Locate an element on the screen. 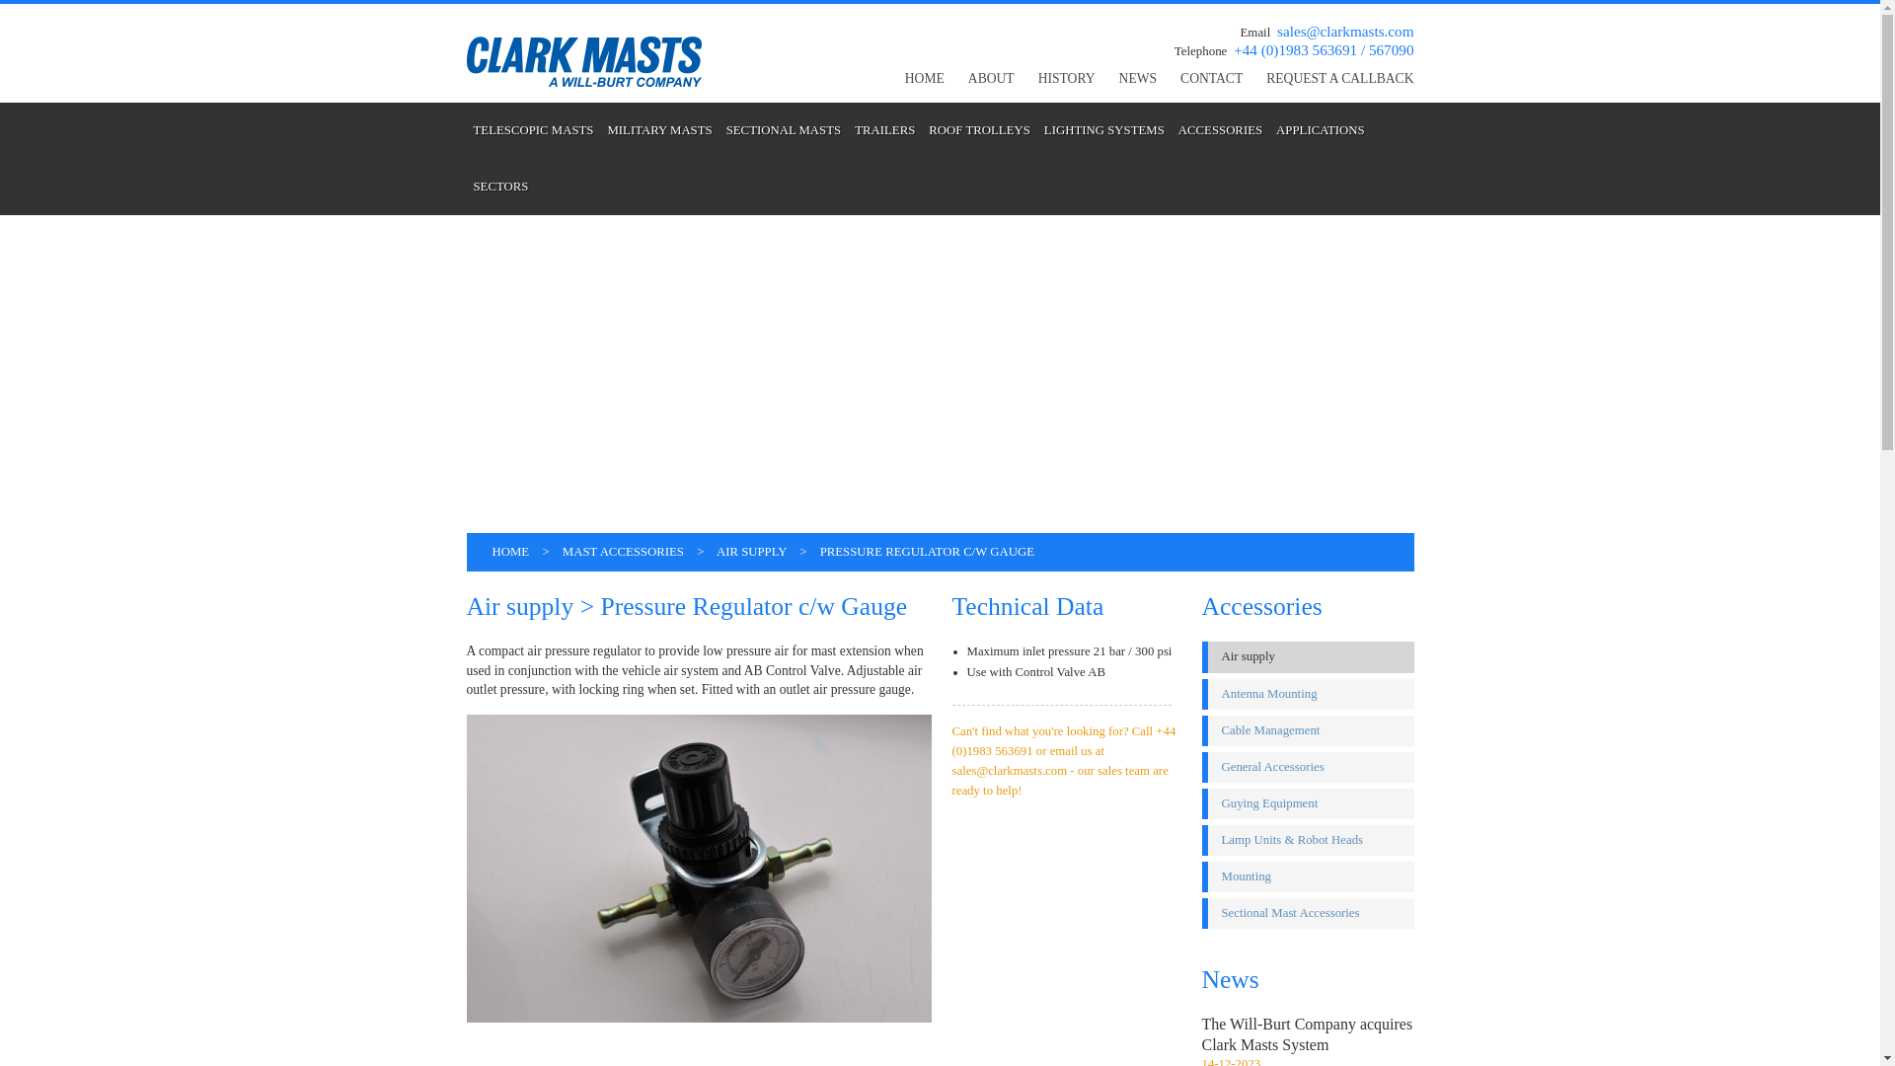  HISTORY is located at coordinates (1066, 79).